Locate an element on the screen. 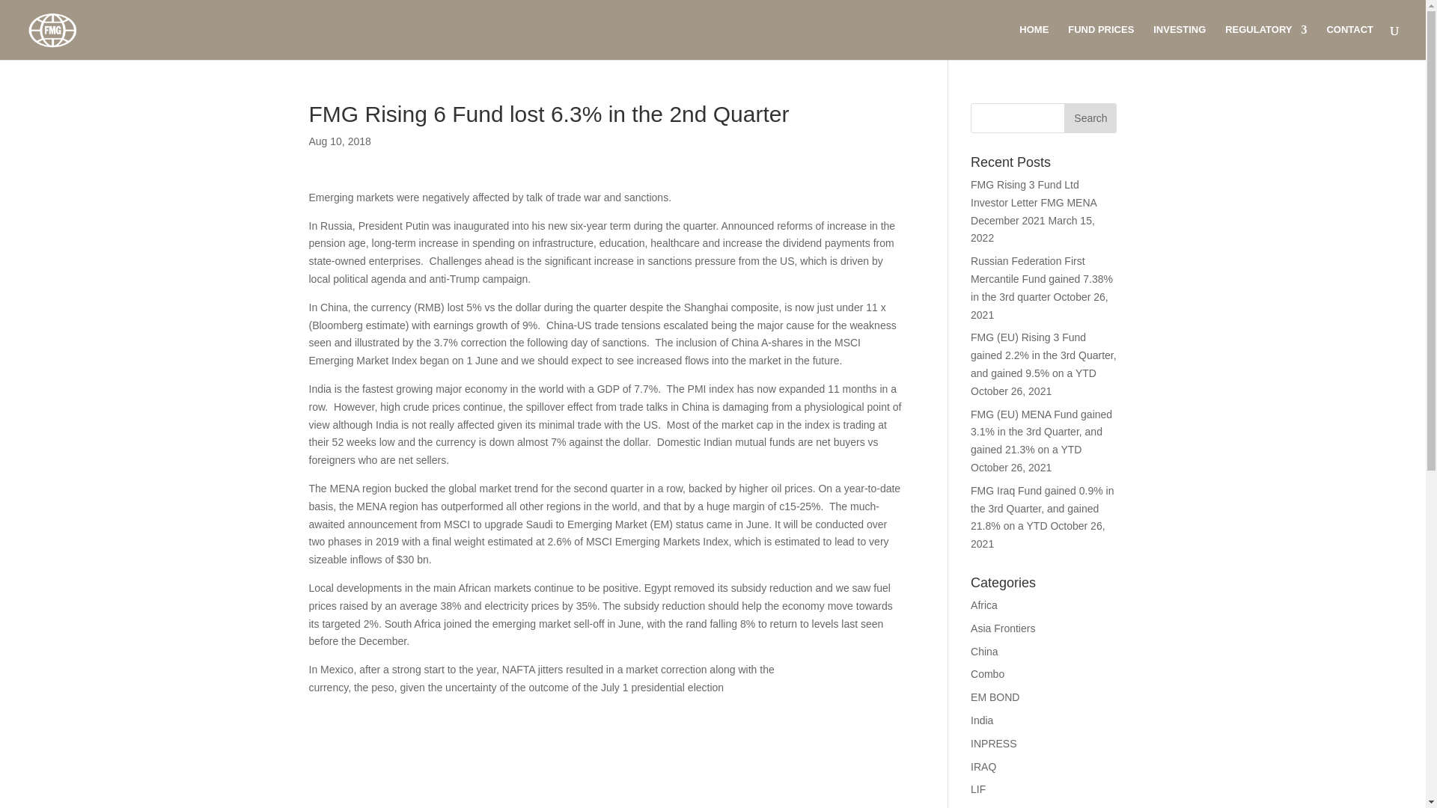 The width and height of the screenshot is (1437, 808). INVESTING is located at coordinates (1180, 42).